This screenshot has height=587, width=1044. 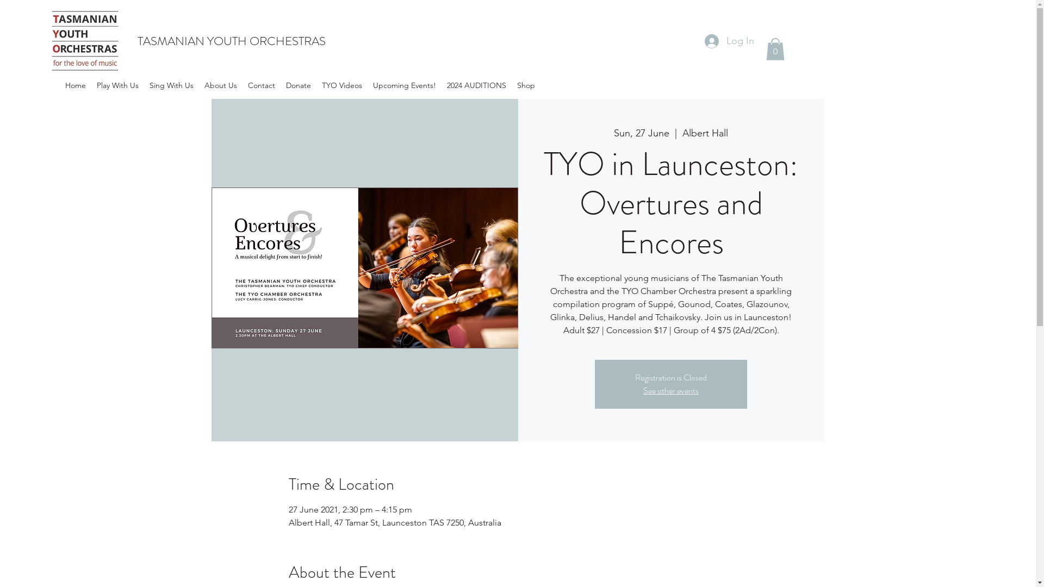 What do you see at coordinates (117, 86) in the screenshot?
I see `Play With Us` at bounding box center [117, 86].